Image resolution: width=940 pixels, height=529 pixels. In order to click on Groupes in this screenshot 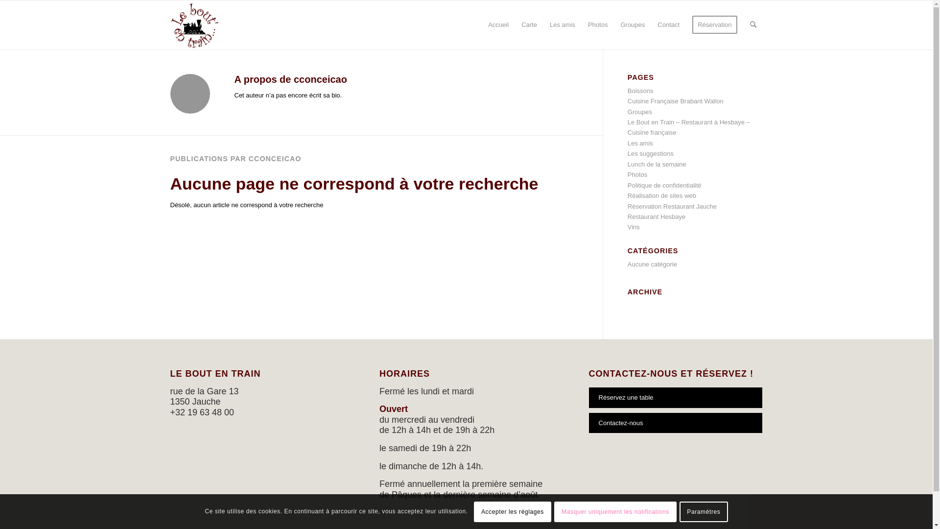, I will do `click(633, 25)`.